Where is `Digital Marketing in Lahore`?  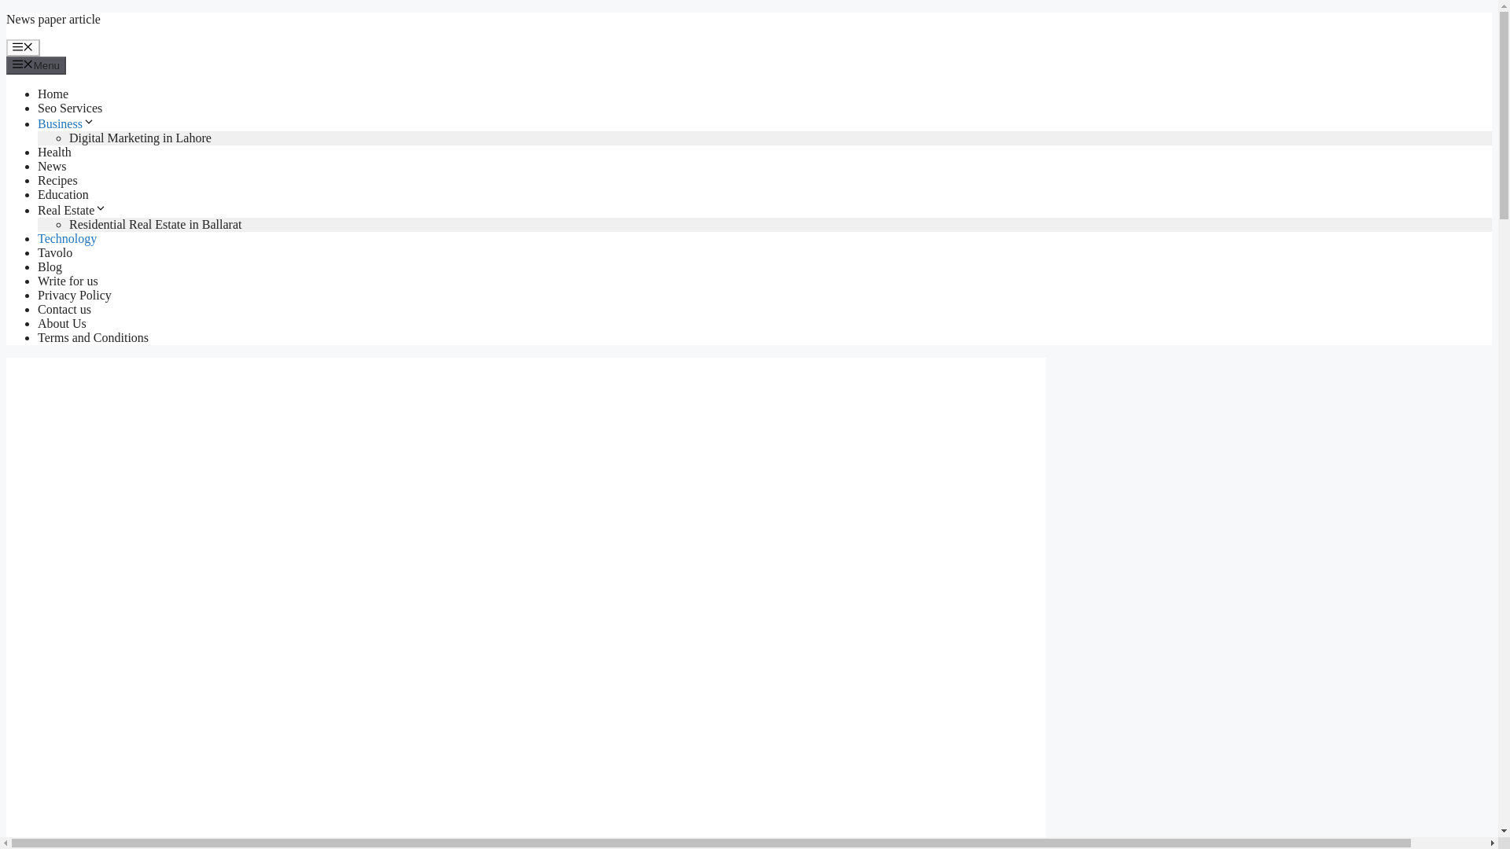 Digital Marketing in Lahore is located at coordinates (140, 138).